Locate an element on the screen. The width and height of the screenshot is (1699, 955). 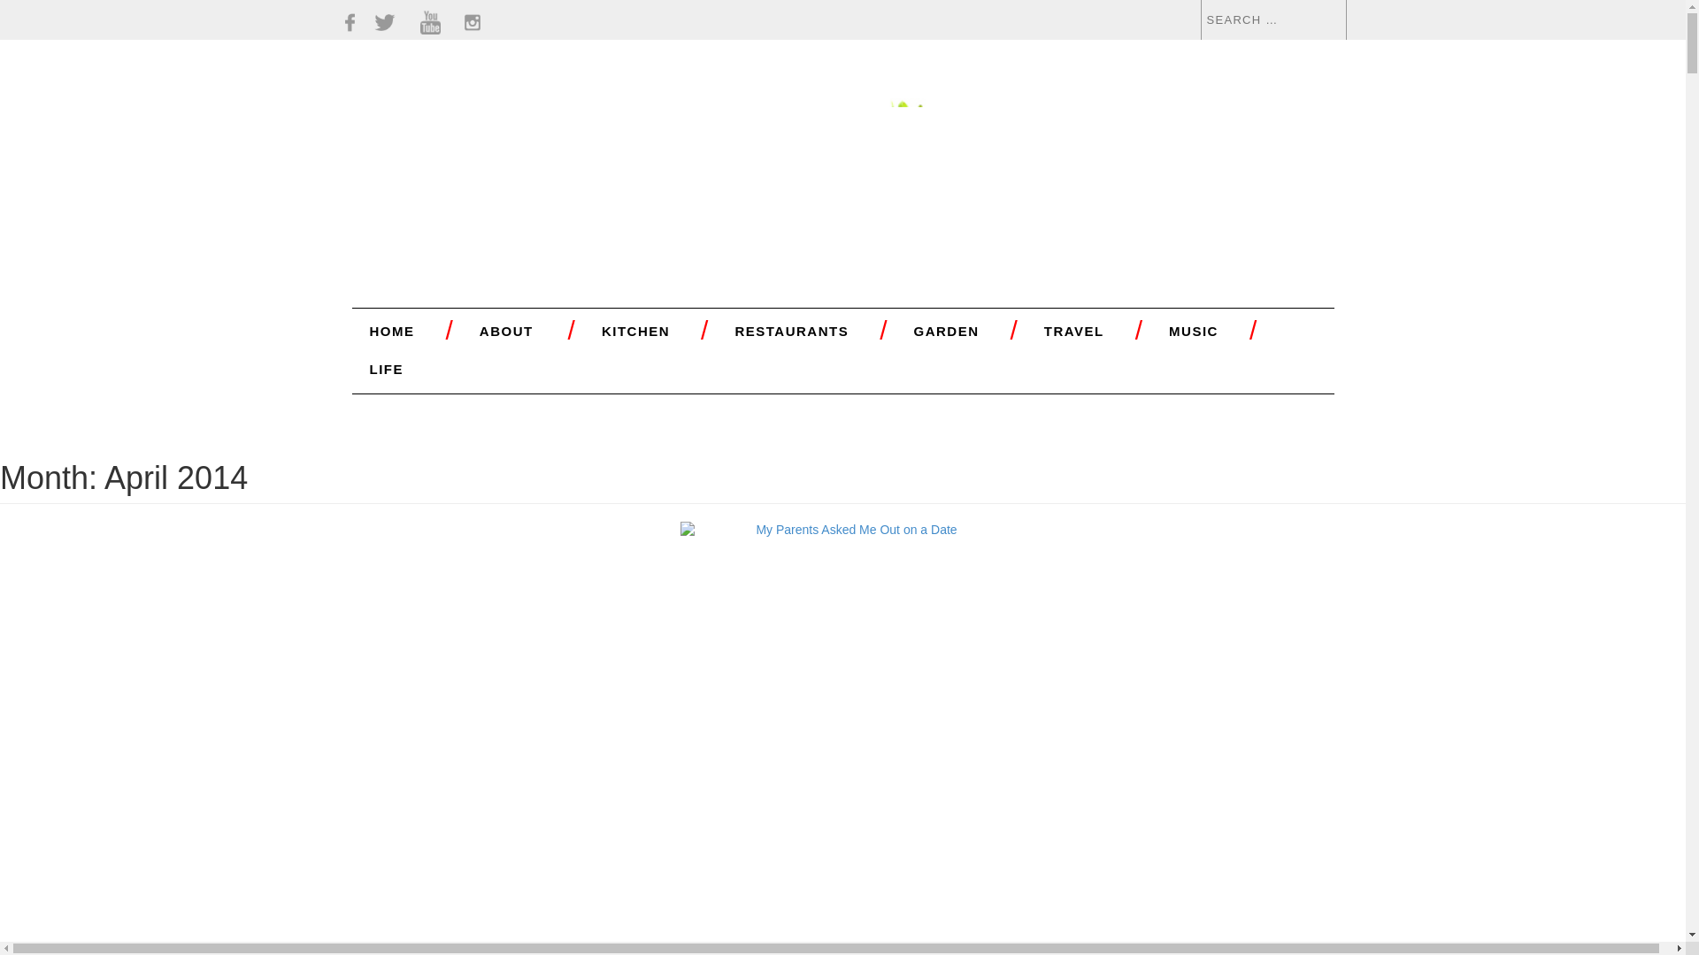
Search is located at coordinates (44, 11).